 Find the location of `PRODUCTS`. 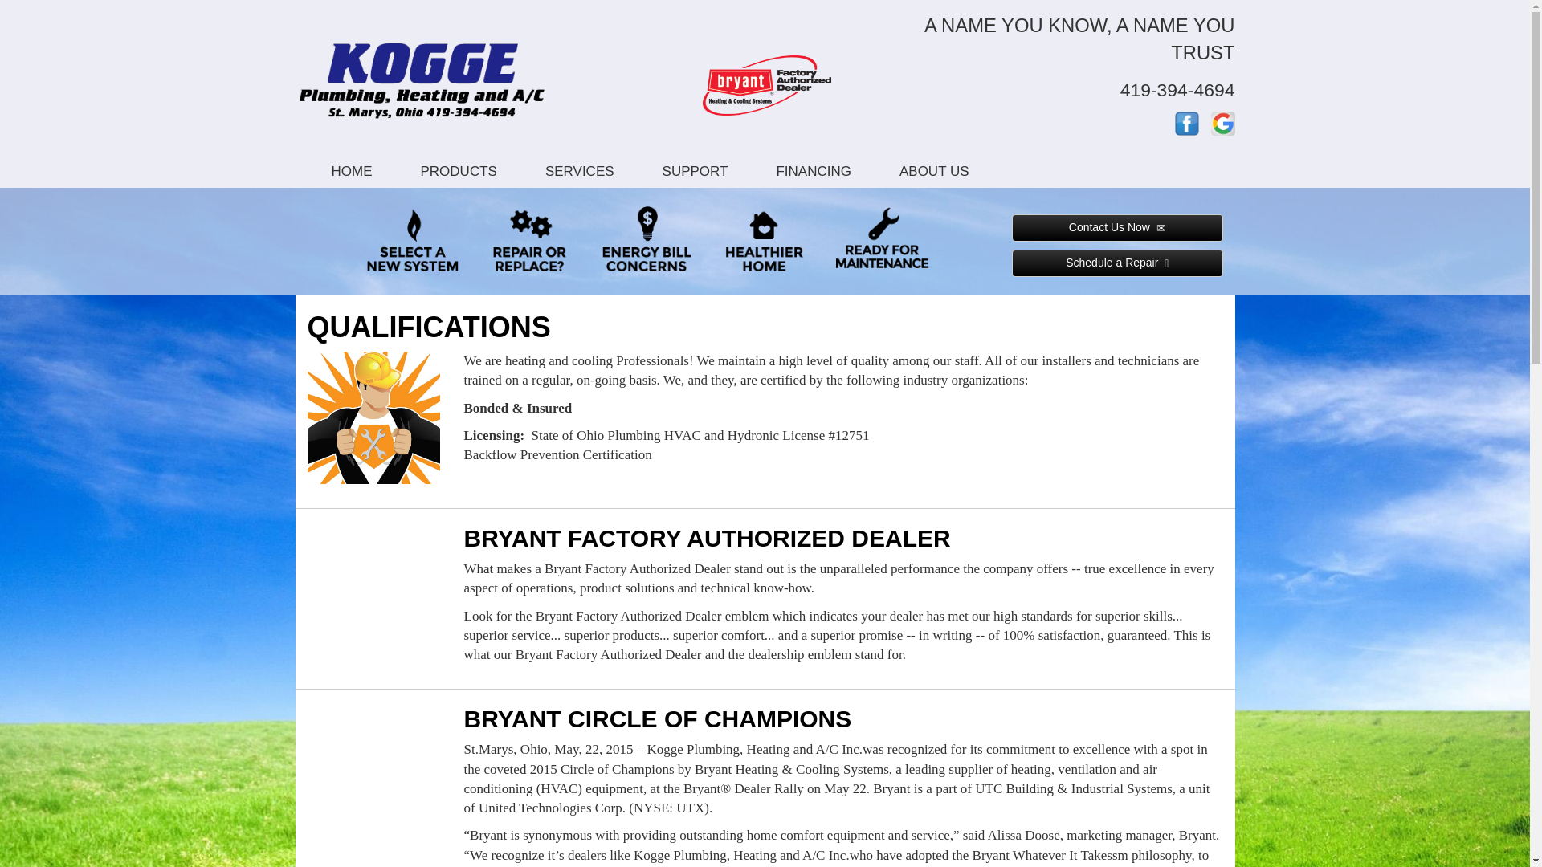

PRODUCTS is located at coordinates (458, 170).